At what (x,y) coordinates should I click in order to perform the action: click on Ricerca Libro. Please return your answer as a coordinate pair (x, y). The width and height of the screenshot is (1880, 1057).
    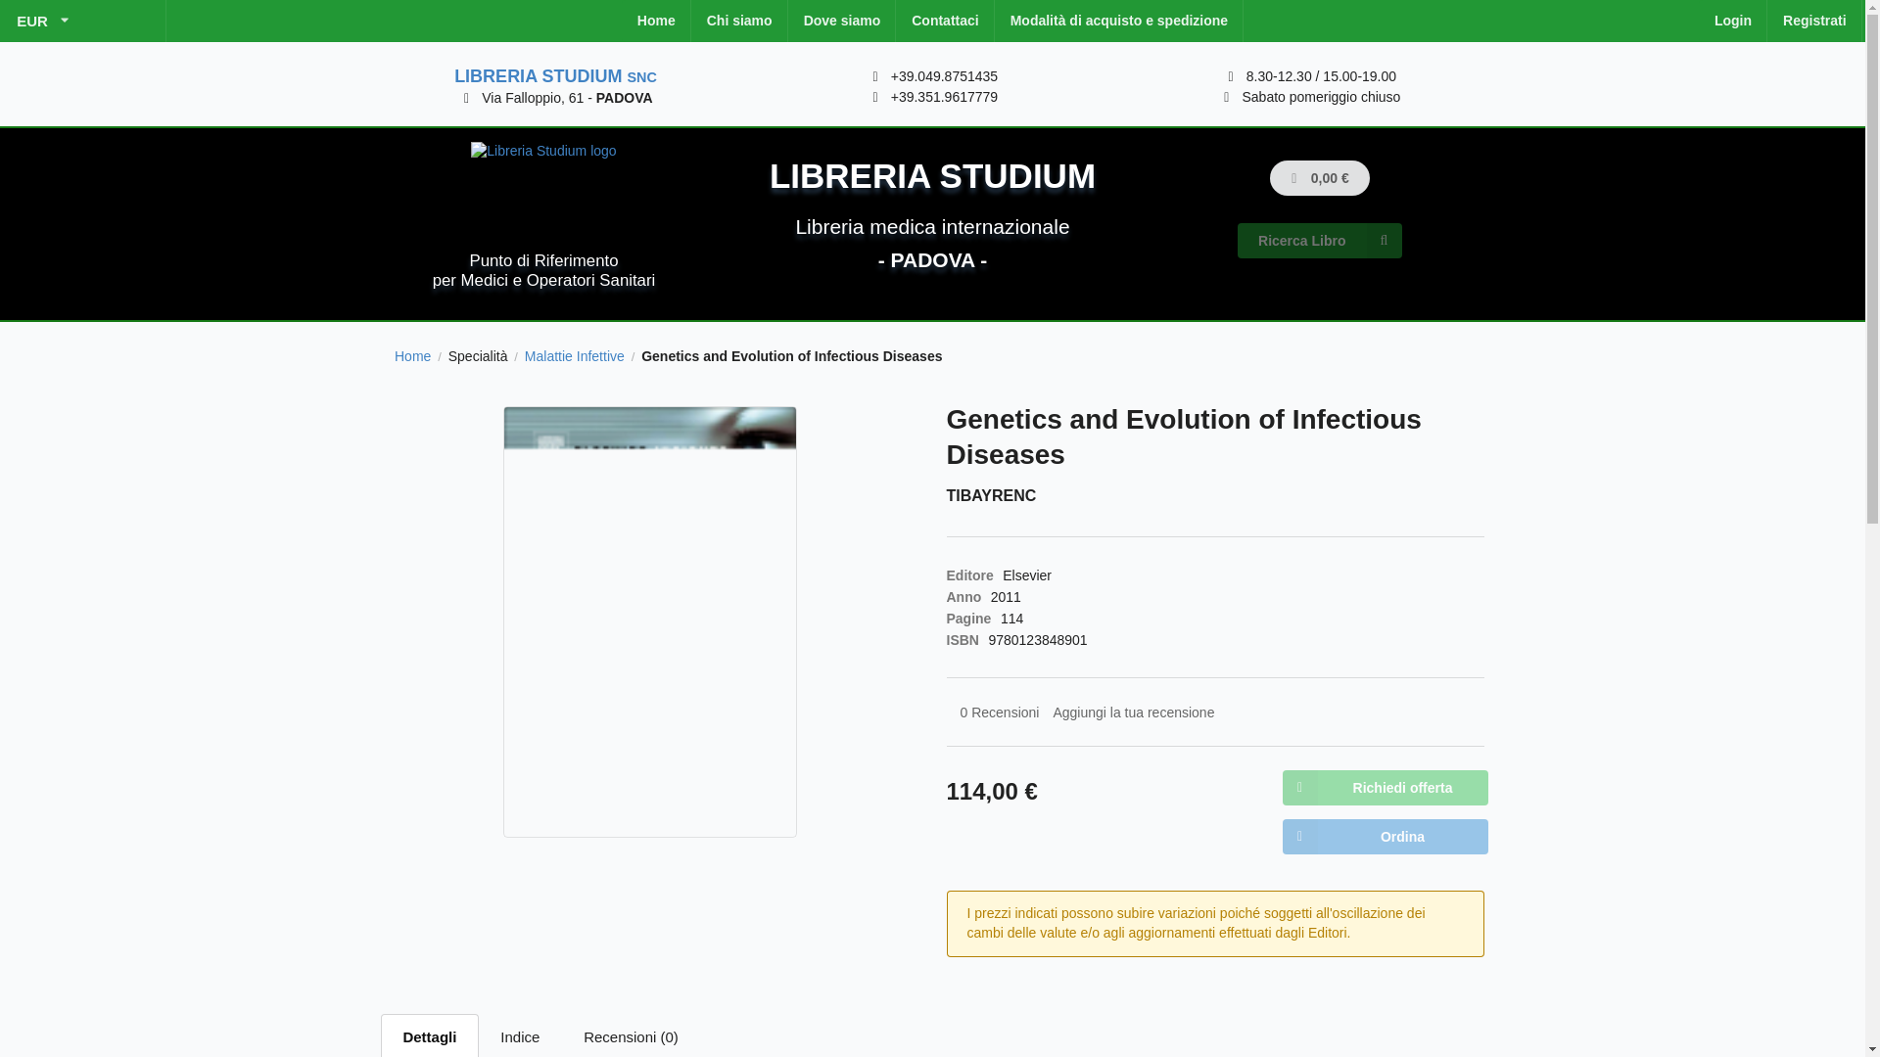
    Looking at the image, I should click on (1318, 240).